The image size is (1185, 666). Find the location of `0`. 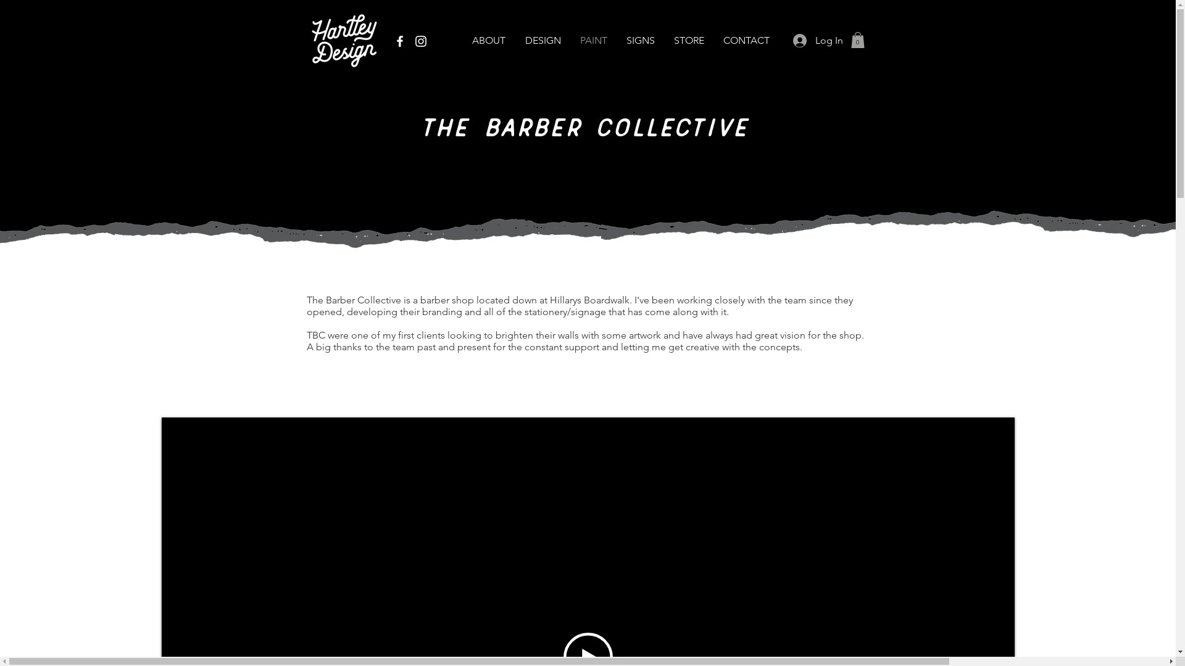

0 is located at coordinates (857, 39).